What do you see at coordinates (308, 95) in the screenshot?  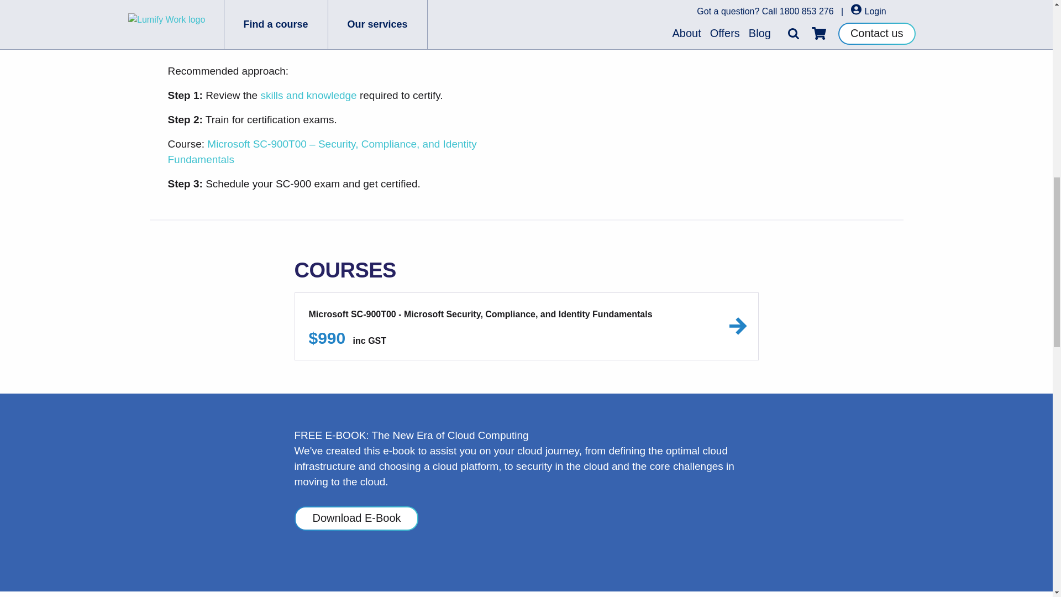 I see `skills and knowledge` at bounding box center [308, 95].